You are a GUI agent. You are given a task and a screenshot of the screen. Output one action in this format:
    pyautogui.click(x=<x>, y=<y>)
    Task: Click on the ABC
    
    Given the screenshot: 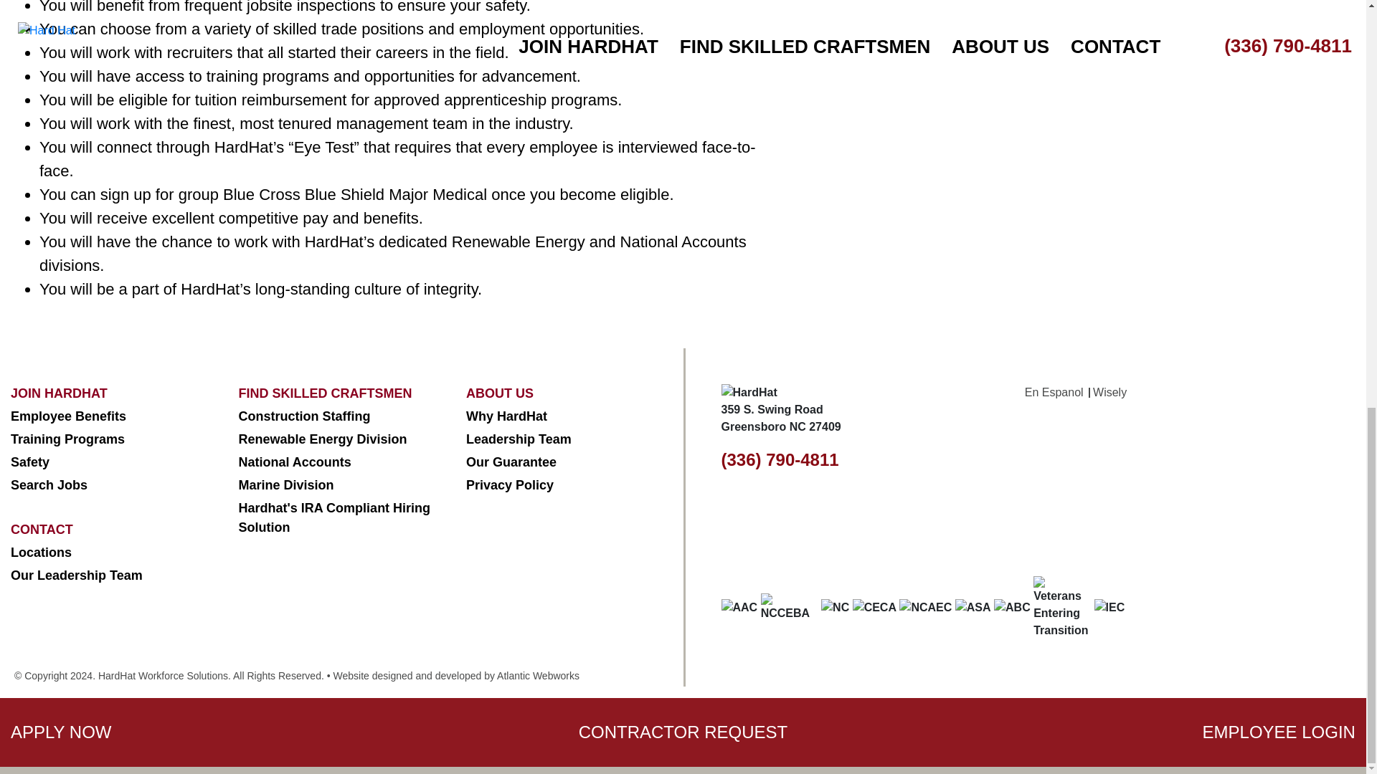 What is the action you would take?
    pyautogui.click(x=1012, y=607)
    